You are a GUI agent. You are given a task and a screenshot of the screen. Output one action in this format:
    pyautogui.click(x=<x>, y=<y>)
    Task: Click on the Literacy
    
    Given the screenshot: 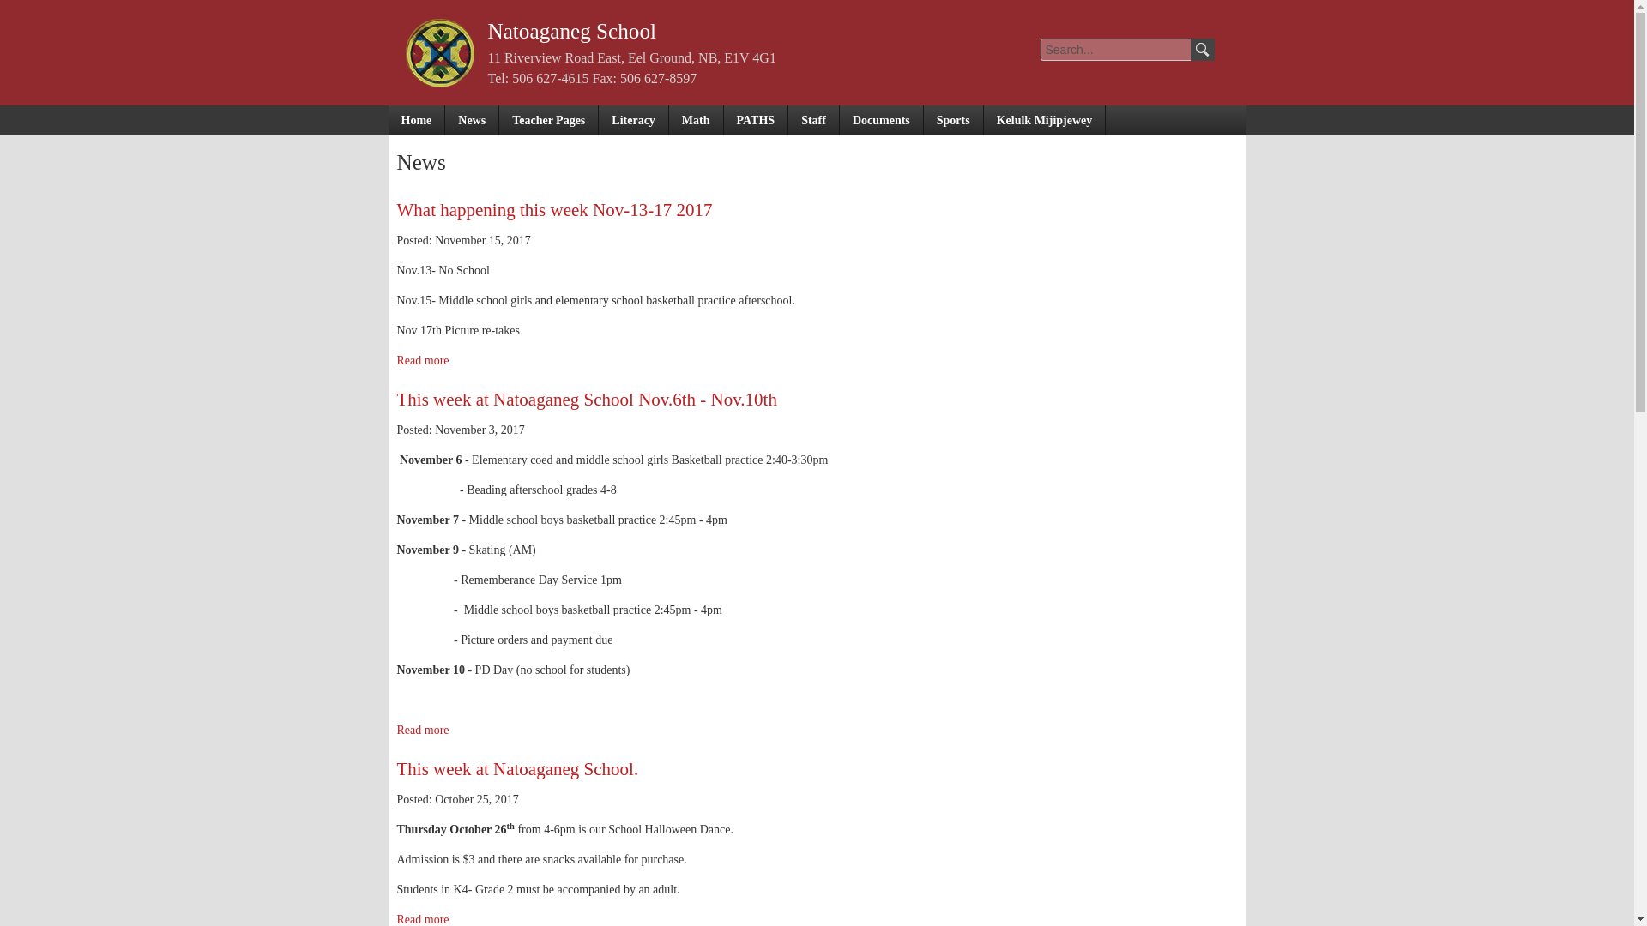 What is the action you would take?
    pyautogui.click(x=633, y=120)
    